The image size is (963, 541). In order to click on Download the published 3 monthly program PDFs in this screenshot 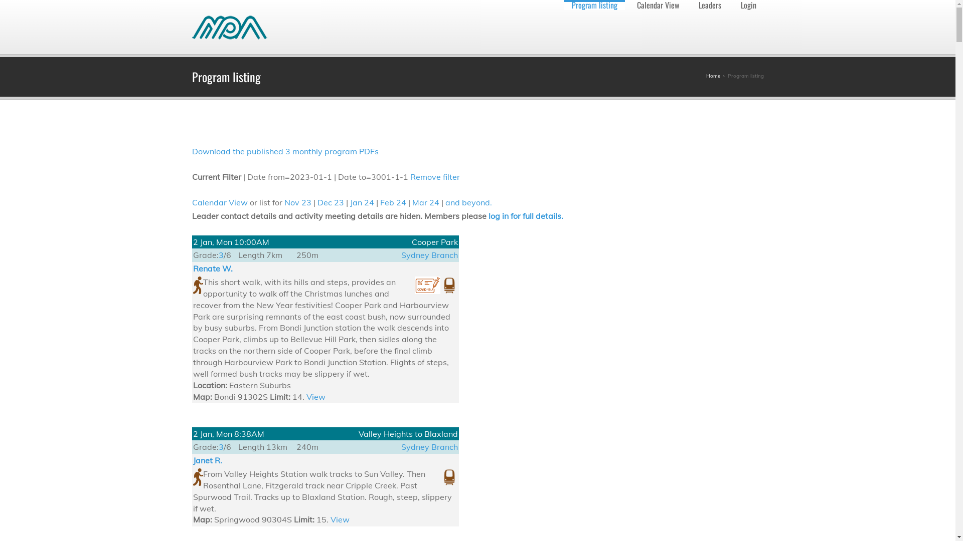, I will do `click(285, 151)`.